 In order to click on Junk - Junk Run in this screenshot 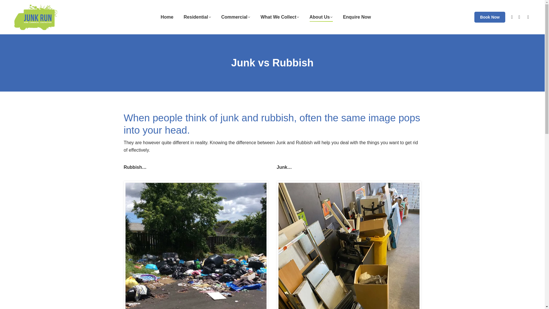, I will do `click(349, 246)`.